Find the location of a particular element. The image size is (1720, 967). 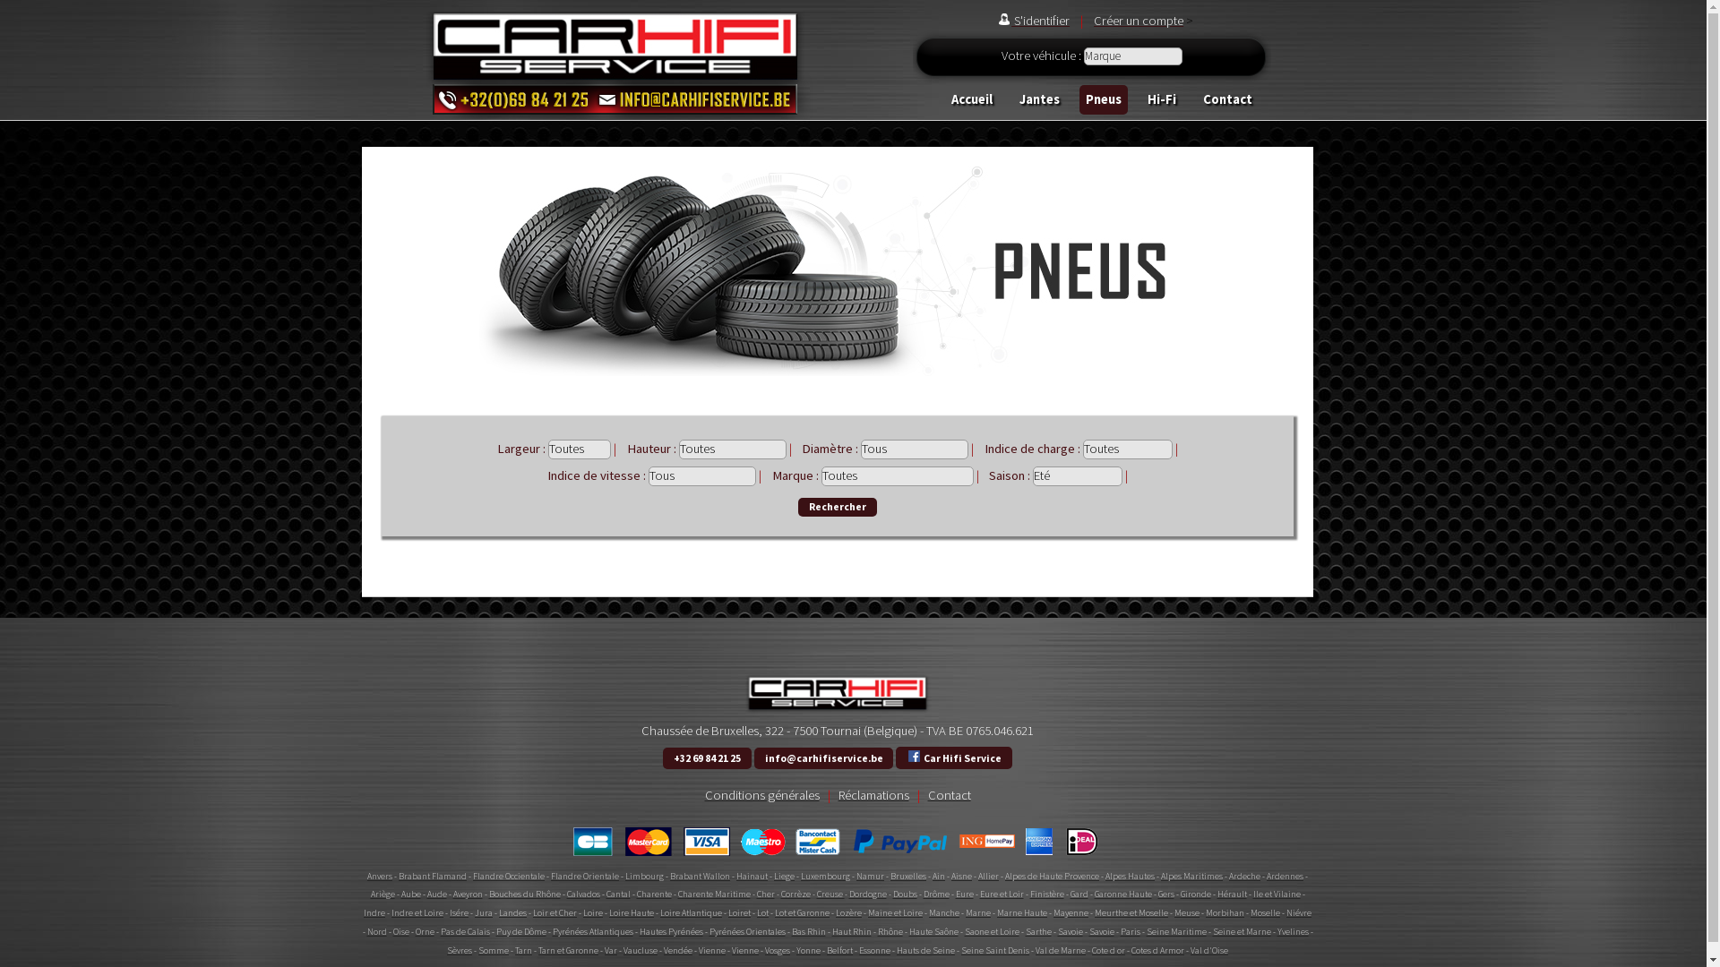

Seine Saint Denis is located at coordinates (995, 951).